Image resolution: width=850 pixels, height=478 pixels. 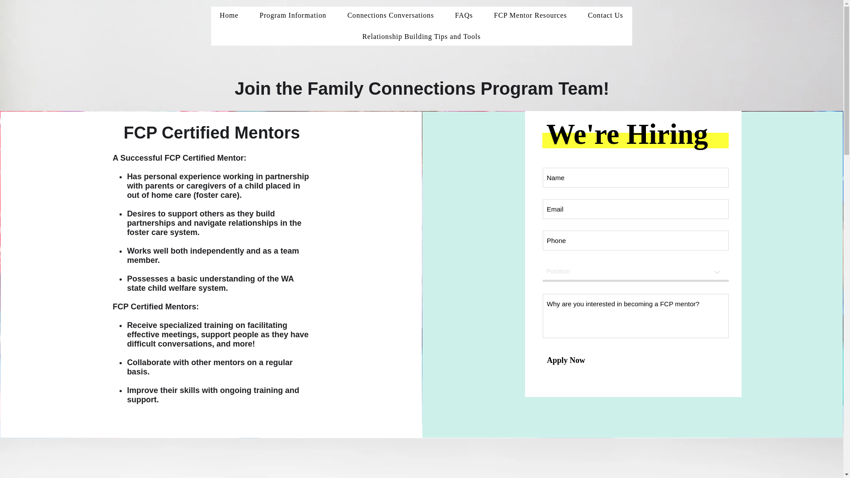 What do you see at coordinates (464, 15) in the screenshot?
I see `FAQs` at bounding box center [464, 15].